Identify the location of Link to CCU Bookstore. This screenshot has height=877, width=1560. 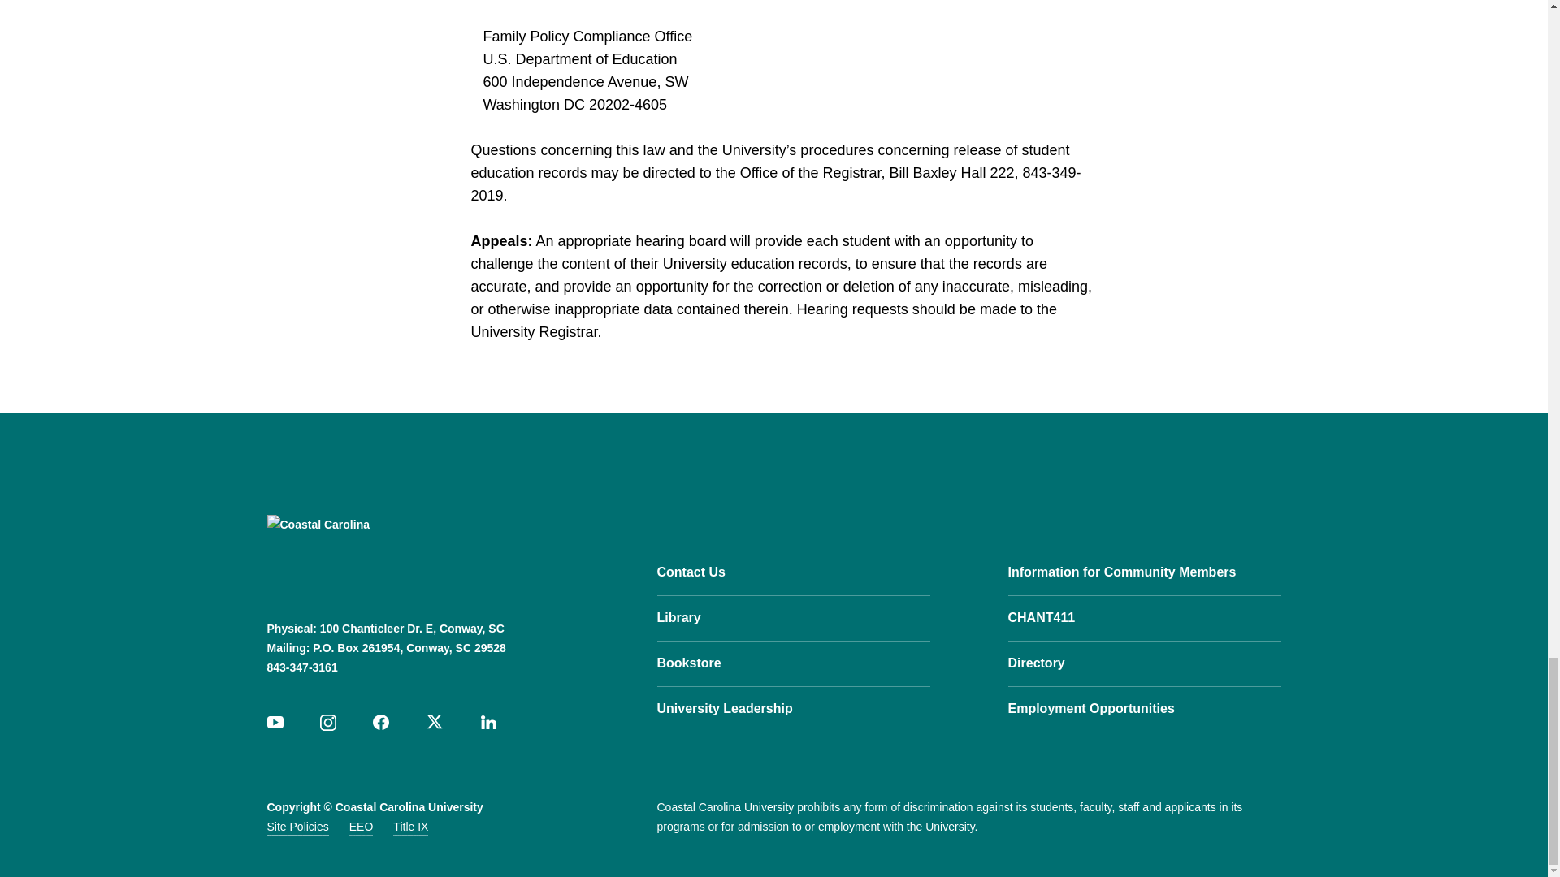
(793, 663).